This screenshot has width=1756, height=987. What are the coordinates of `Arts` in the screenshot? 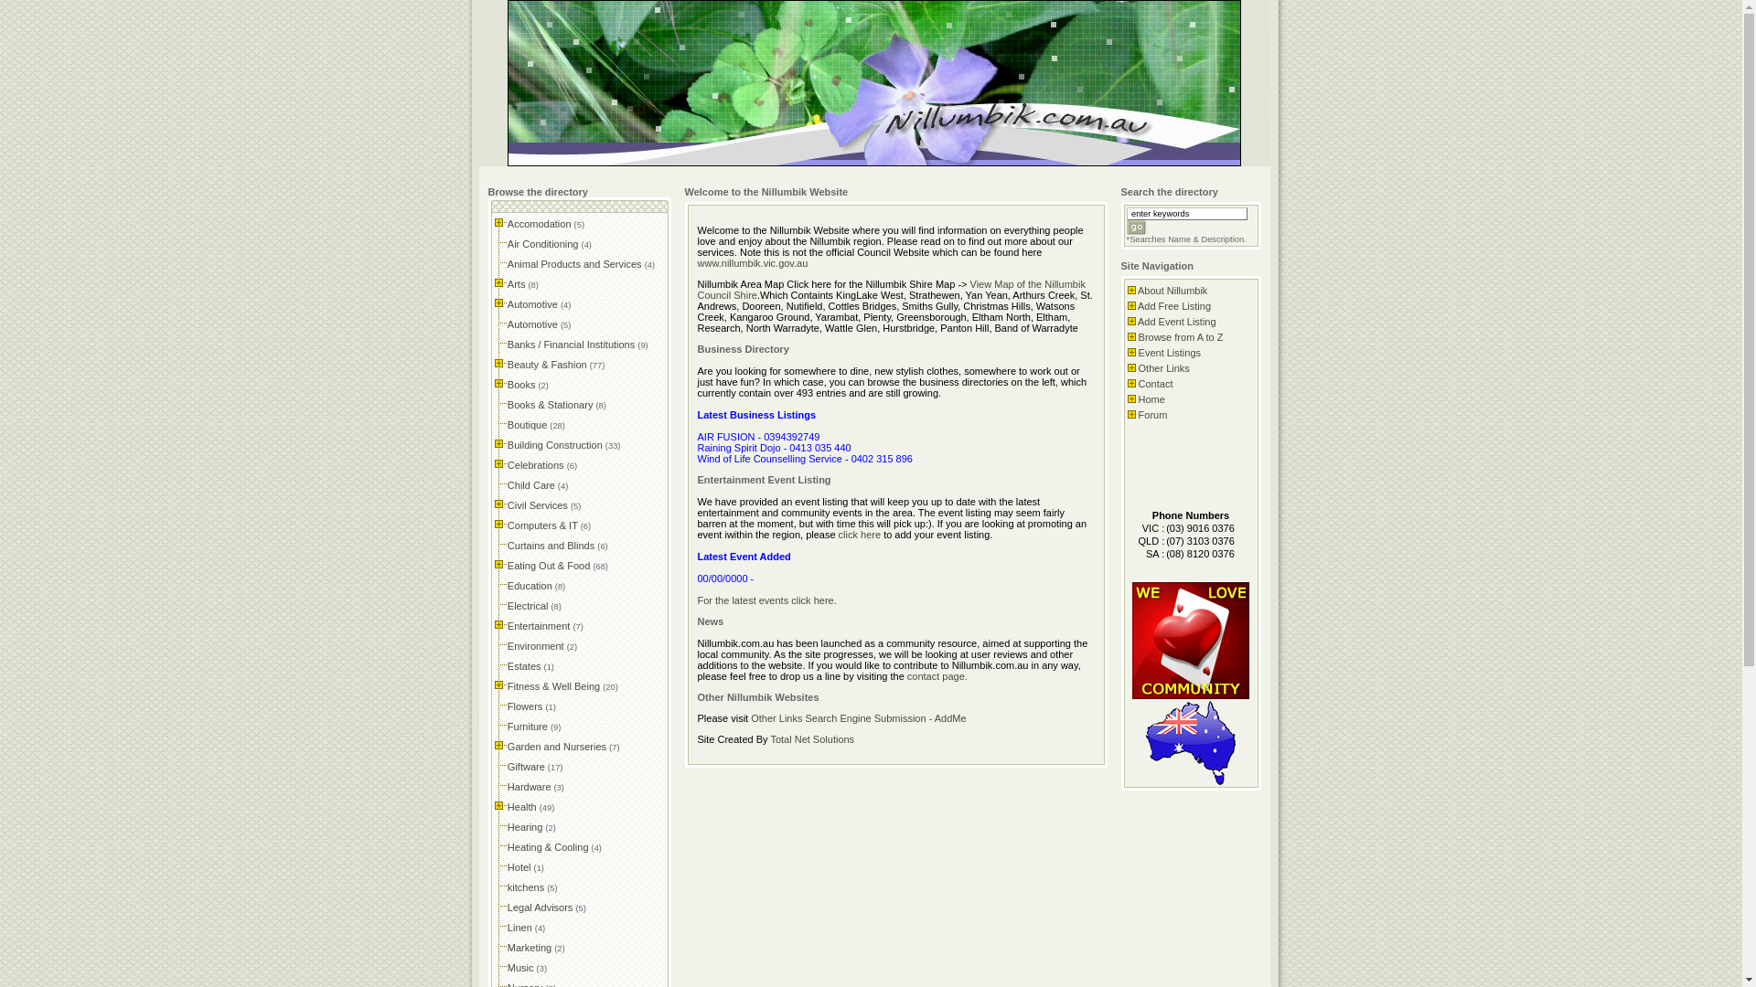 It's located at (518, 284).